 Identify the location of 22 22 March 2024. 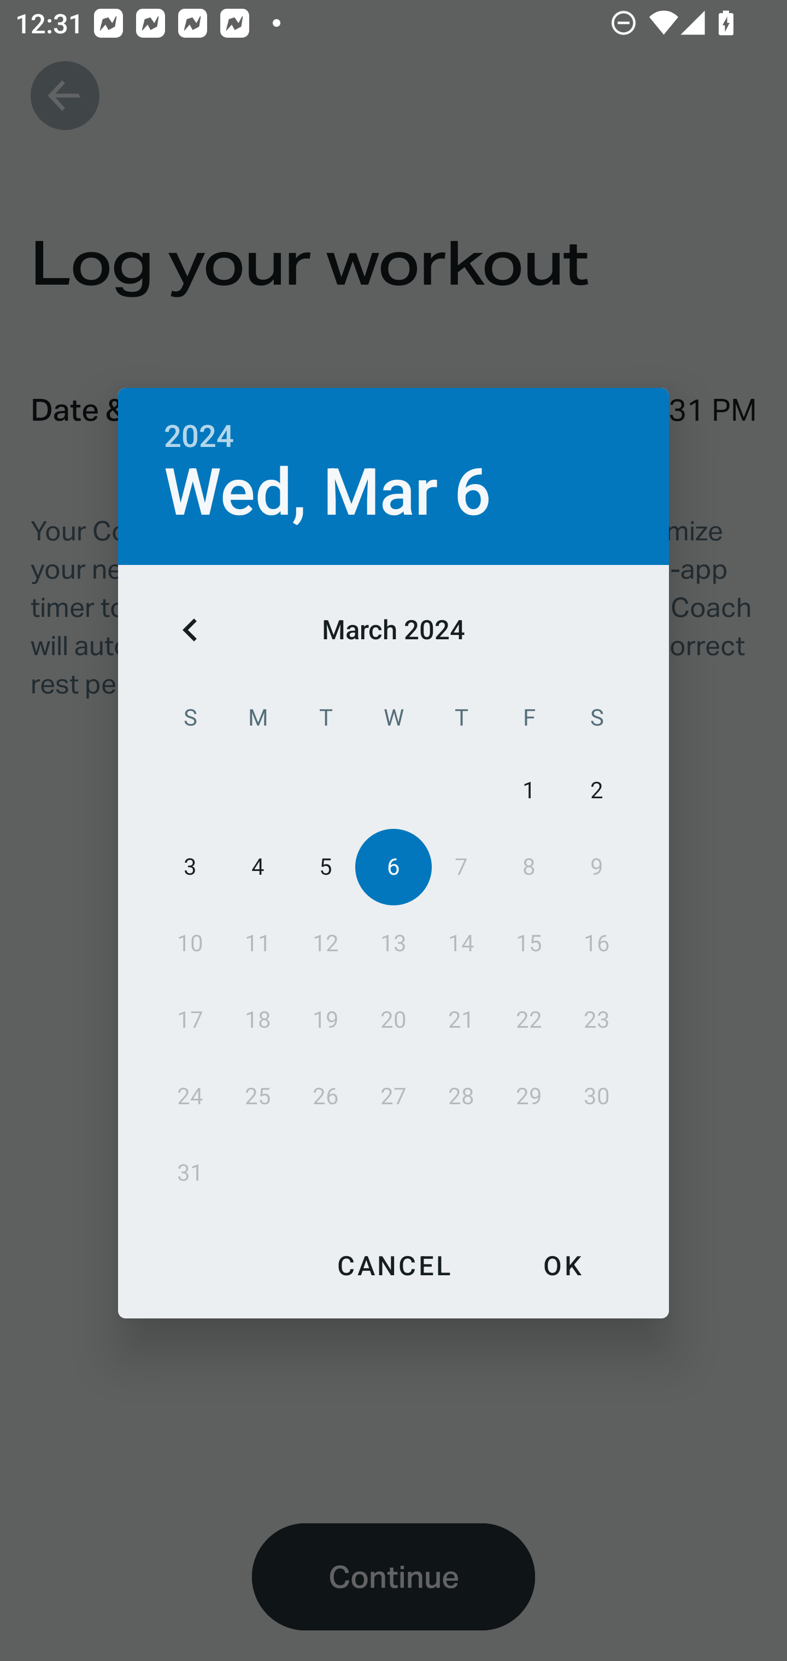
(528, 1020).